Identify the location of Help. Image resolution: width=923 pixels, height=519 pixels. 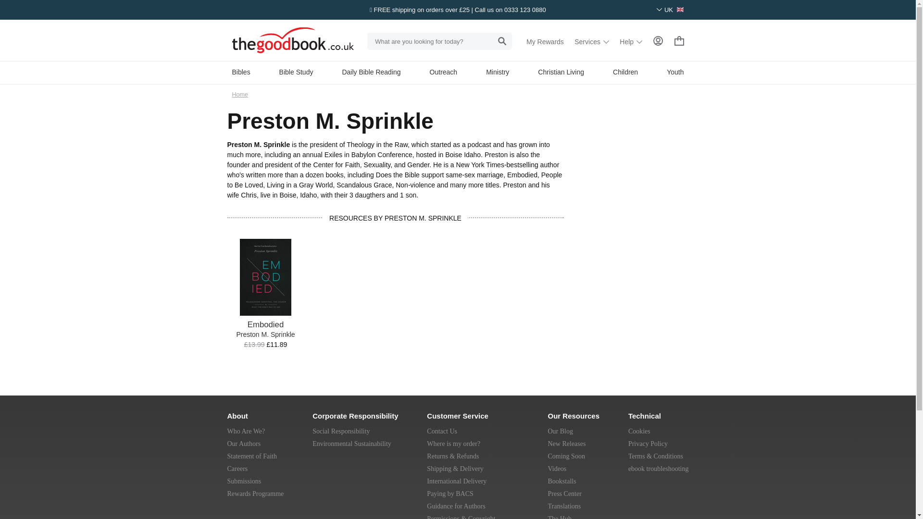
(631, 41).